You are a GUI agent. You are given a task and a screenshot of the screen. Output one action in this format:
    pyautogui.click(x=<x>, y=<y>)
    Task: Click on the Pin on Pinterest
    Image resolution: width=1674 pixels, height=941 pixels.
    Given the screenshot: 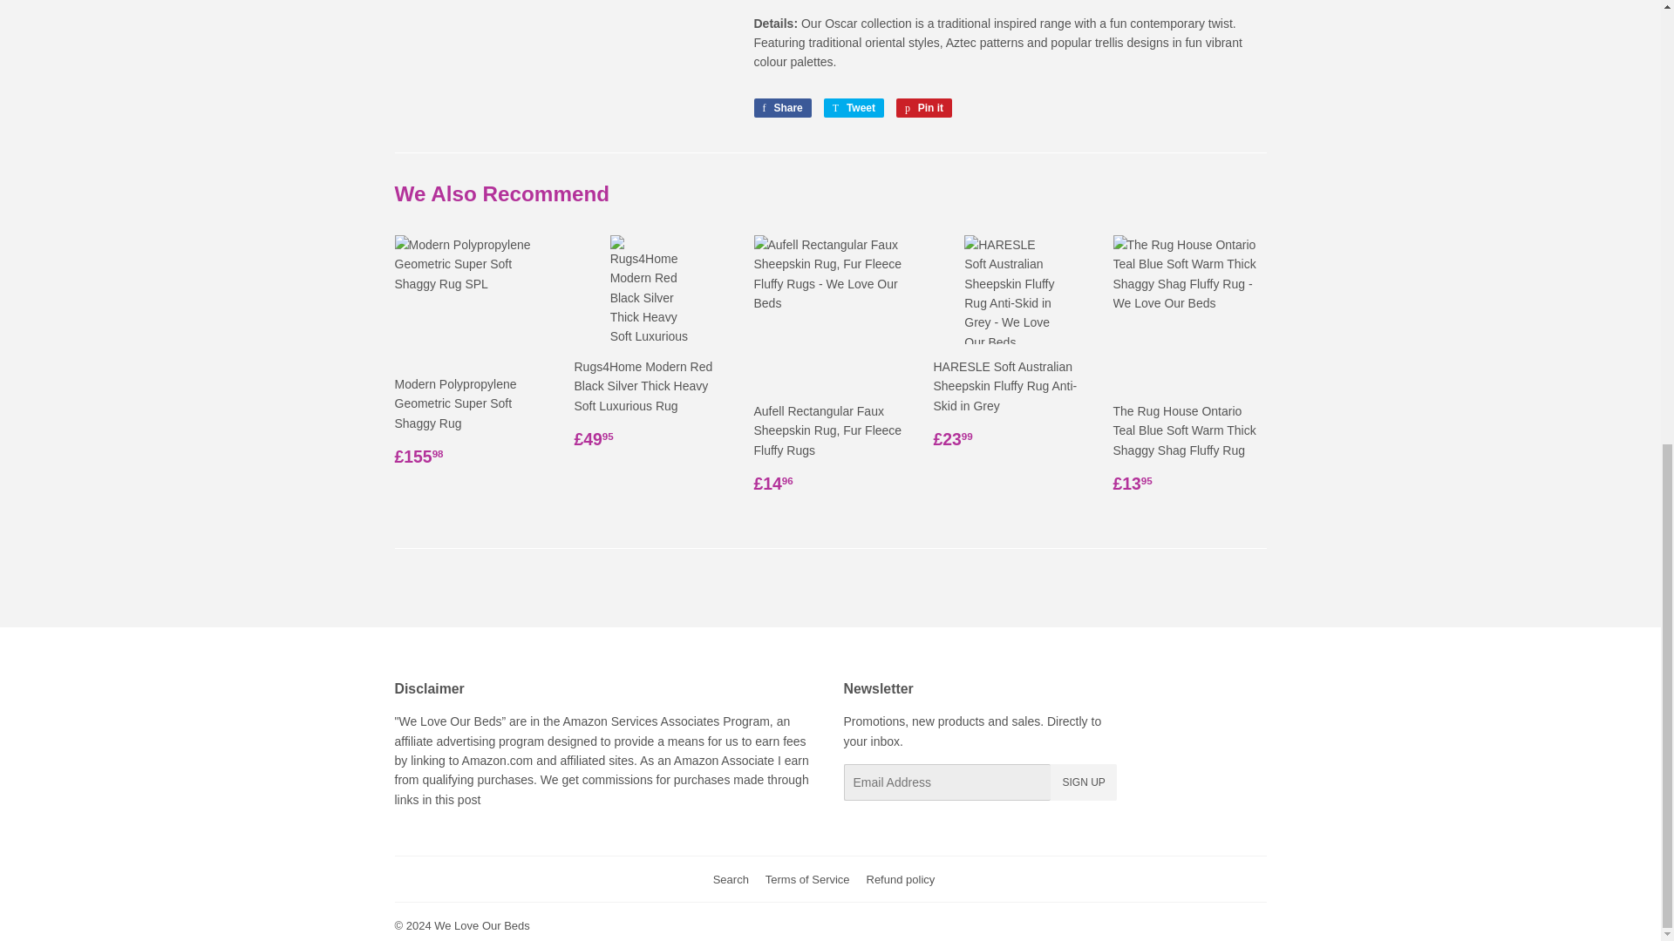 What is the action you would take?
    pyautogui.click(x=924, y=108)
    